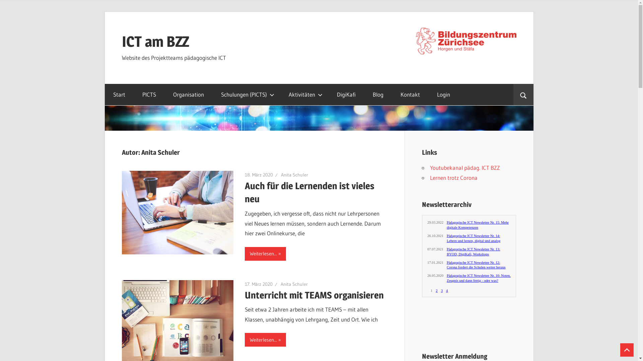 The image size is (643, 361). I want to click on Blog, so click(378, 95).